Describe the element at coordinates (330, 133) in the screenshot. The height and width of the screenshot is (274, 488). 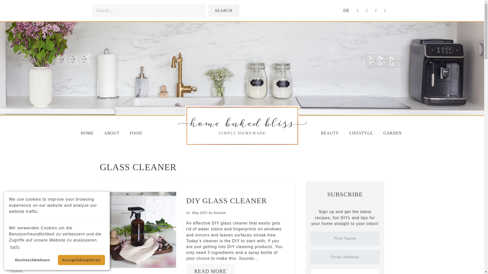
I see `BEAUTY` at that location.